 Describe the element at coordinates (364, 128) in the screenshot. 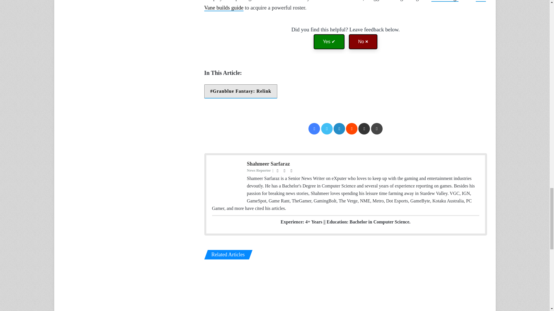

I see `Share via Email` at that location.